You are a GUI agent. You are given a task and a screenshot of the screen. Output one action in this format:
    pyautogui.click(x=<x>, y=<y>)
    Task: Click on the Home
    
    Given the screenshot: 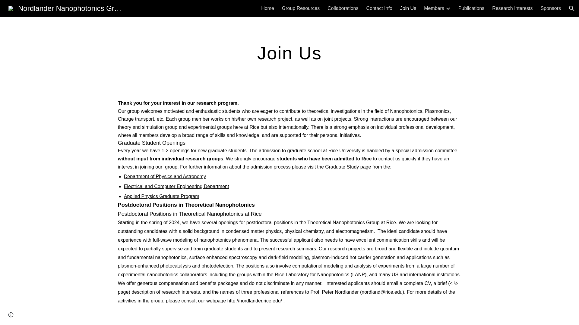 What is the action you would take?
    pyautogui.click(x=267, y=8)
    